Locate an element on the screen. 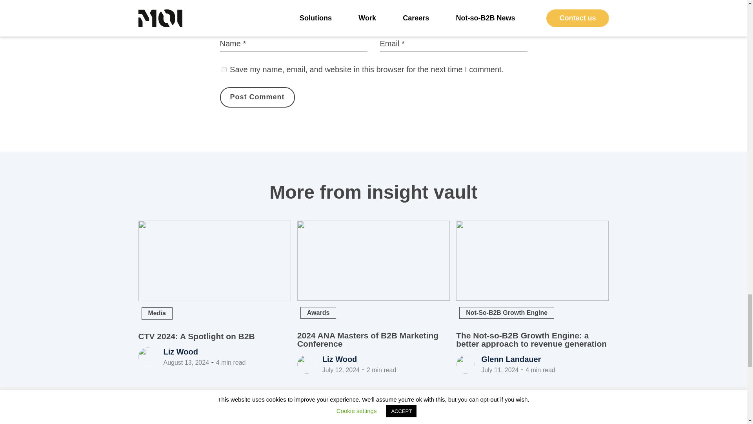 Image resolution: width=753 pixels, height=424 pixels. 2024 ANA Masters of B2B Marketing Conference is located at coordinates (368, 339).